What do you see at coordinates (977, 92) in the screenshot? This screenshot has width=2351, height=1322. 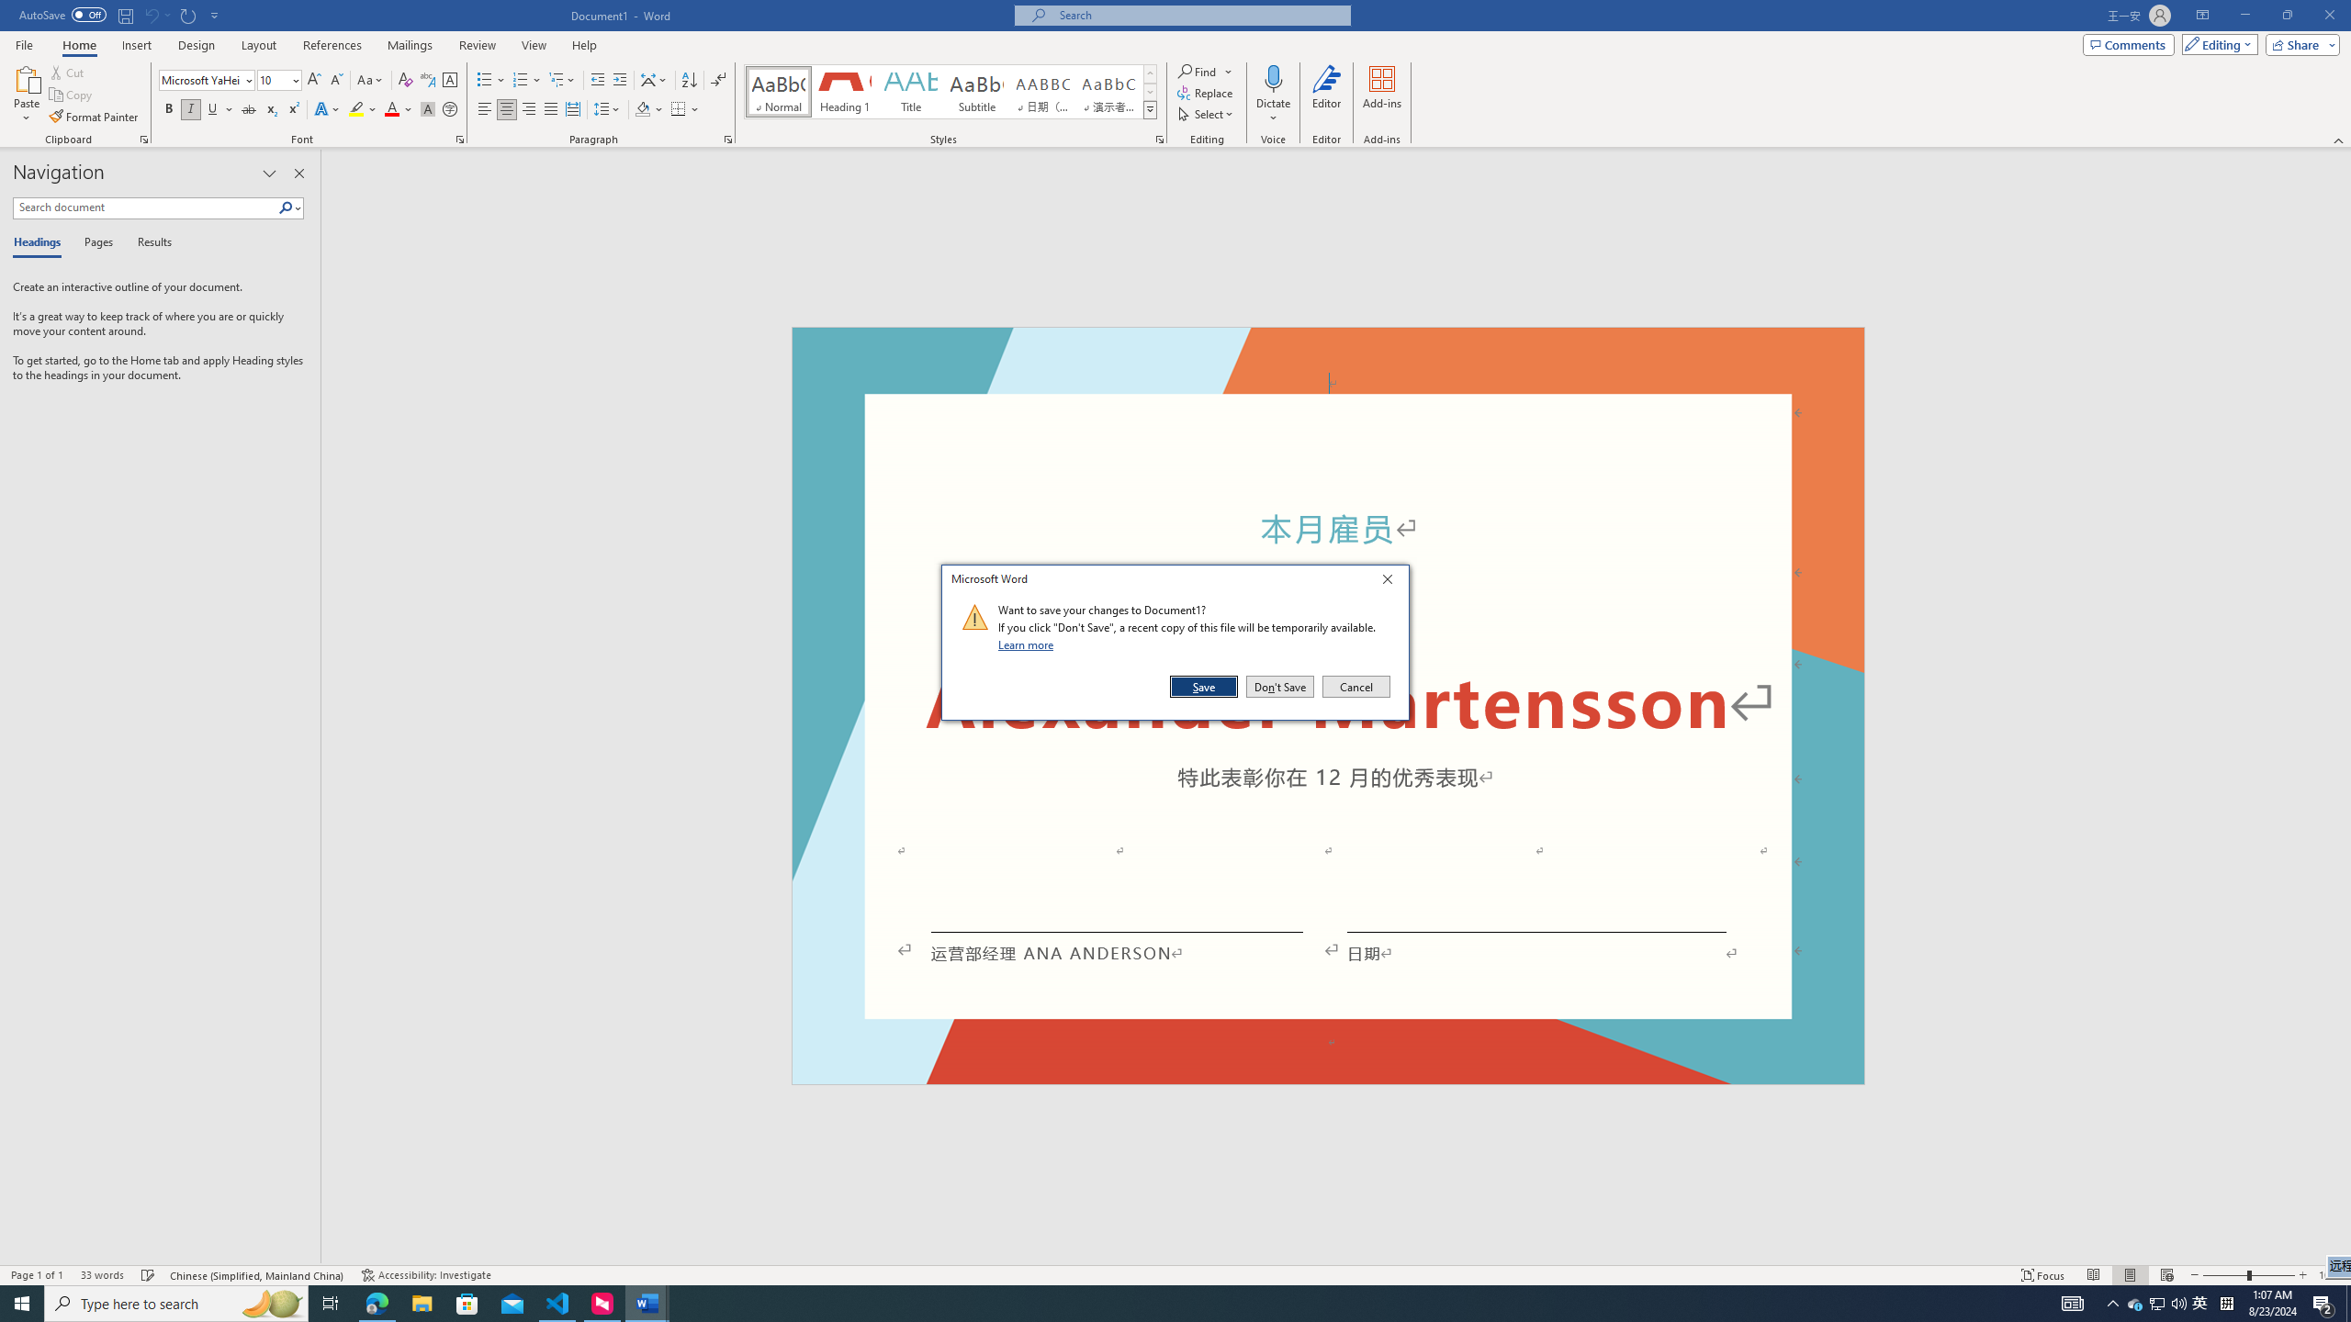 I see `Subtitle` at bounding box center [977, 92].